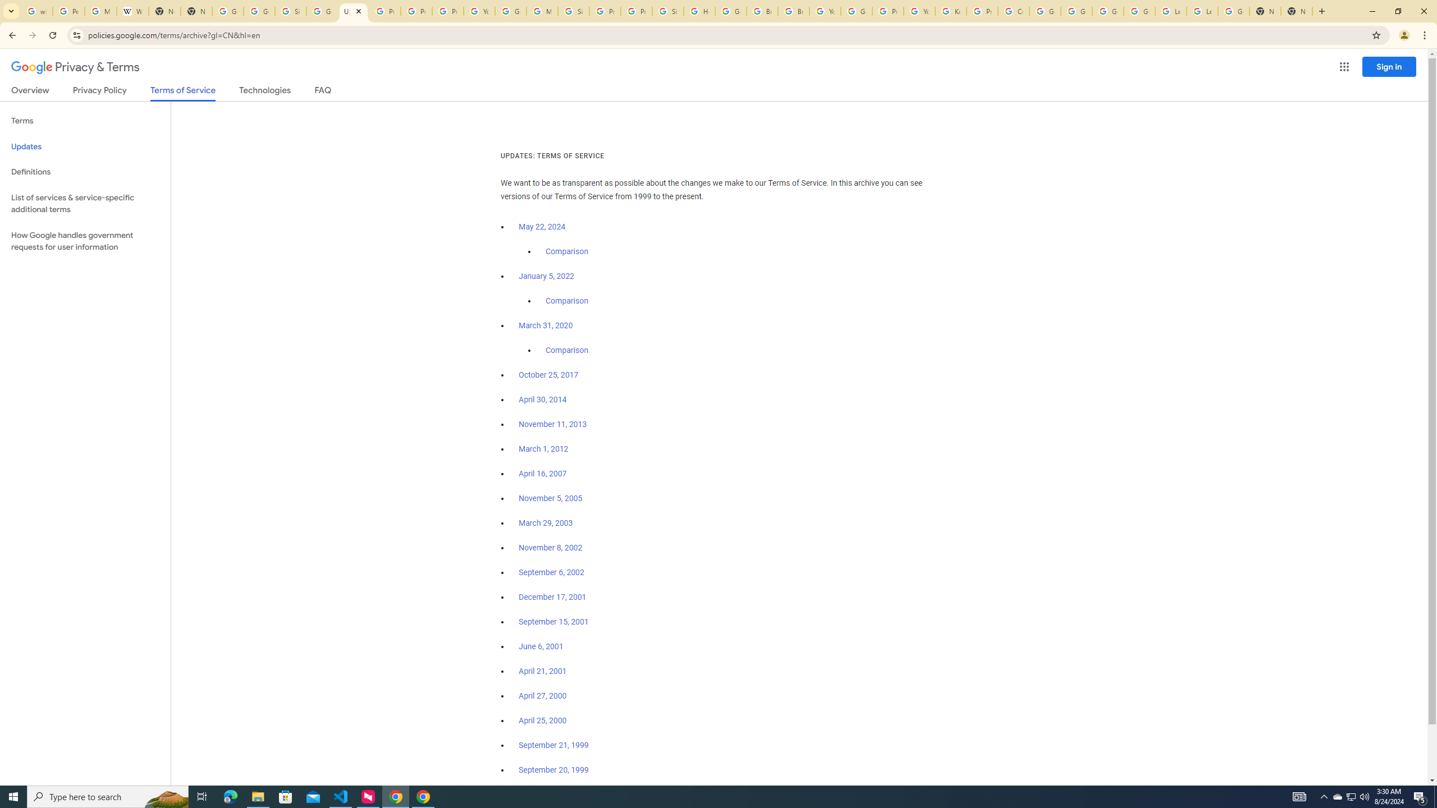 Image resolution: width=1437 pixels, height=808 pixels. I want to click on April 27, 2000, so click(543, 696).